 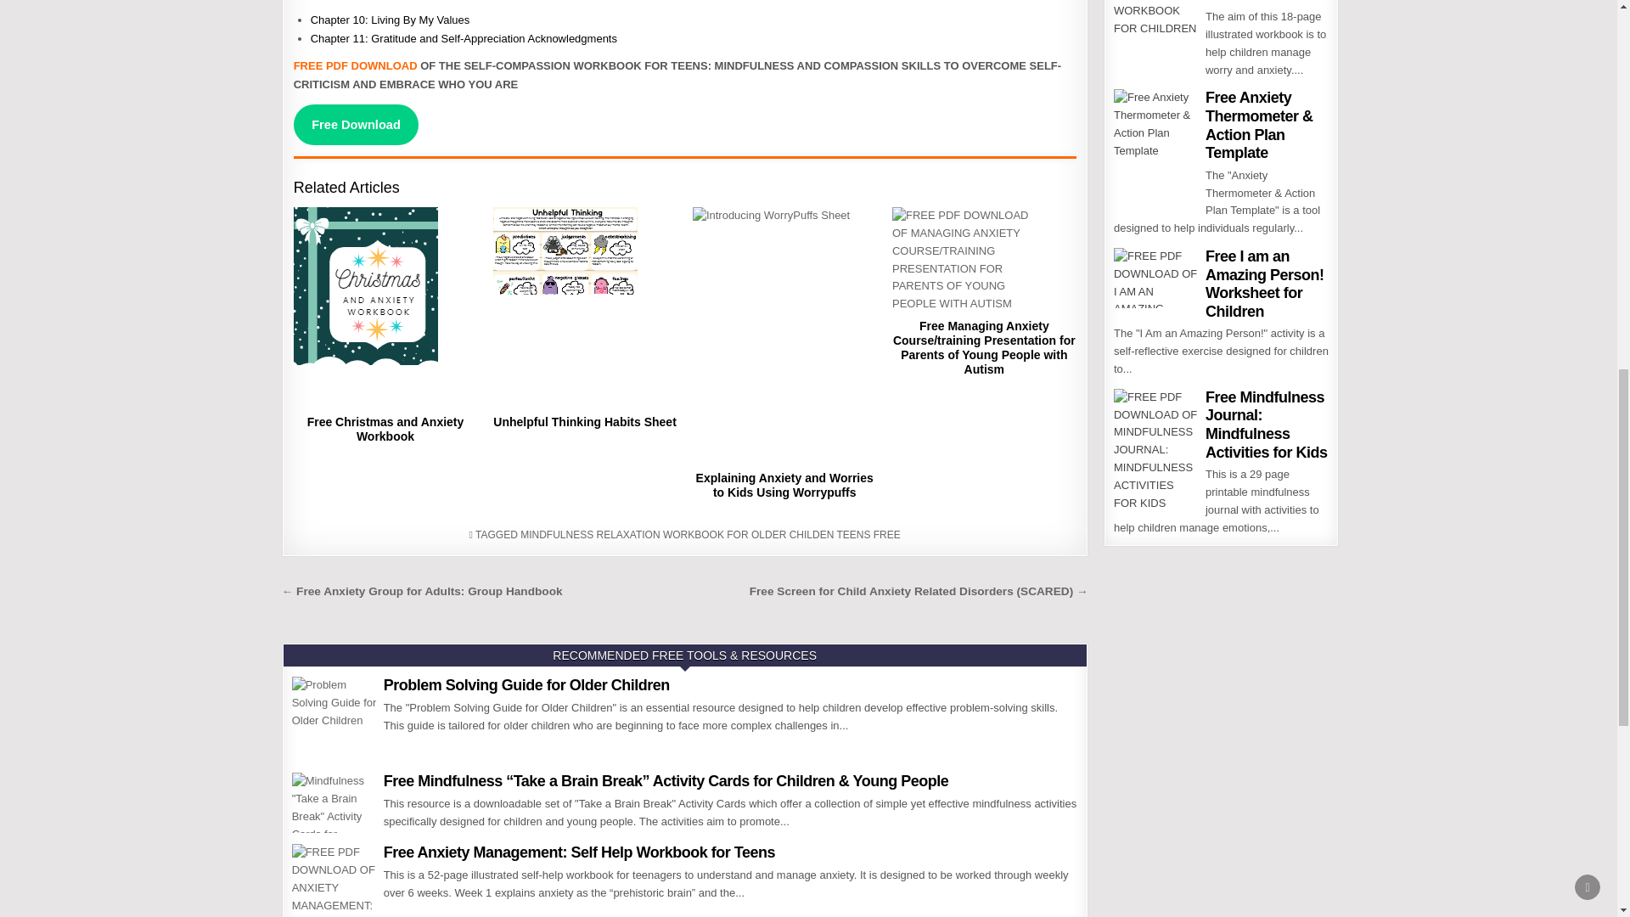 What do you see at coordinates (586, 309) in the screenshot?
I see `Permanent Link to Unhelpful Thinking Habits Sheet` at bounding box center [586, 309].